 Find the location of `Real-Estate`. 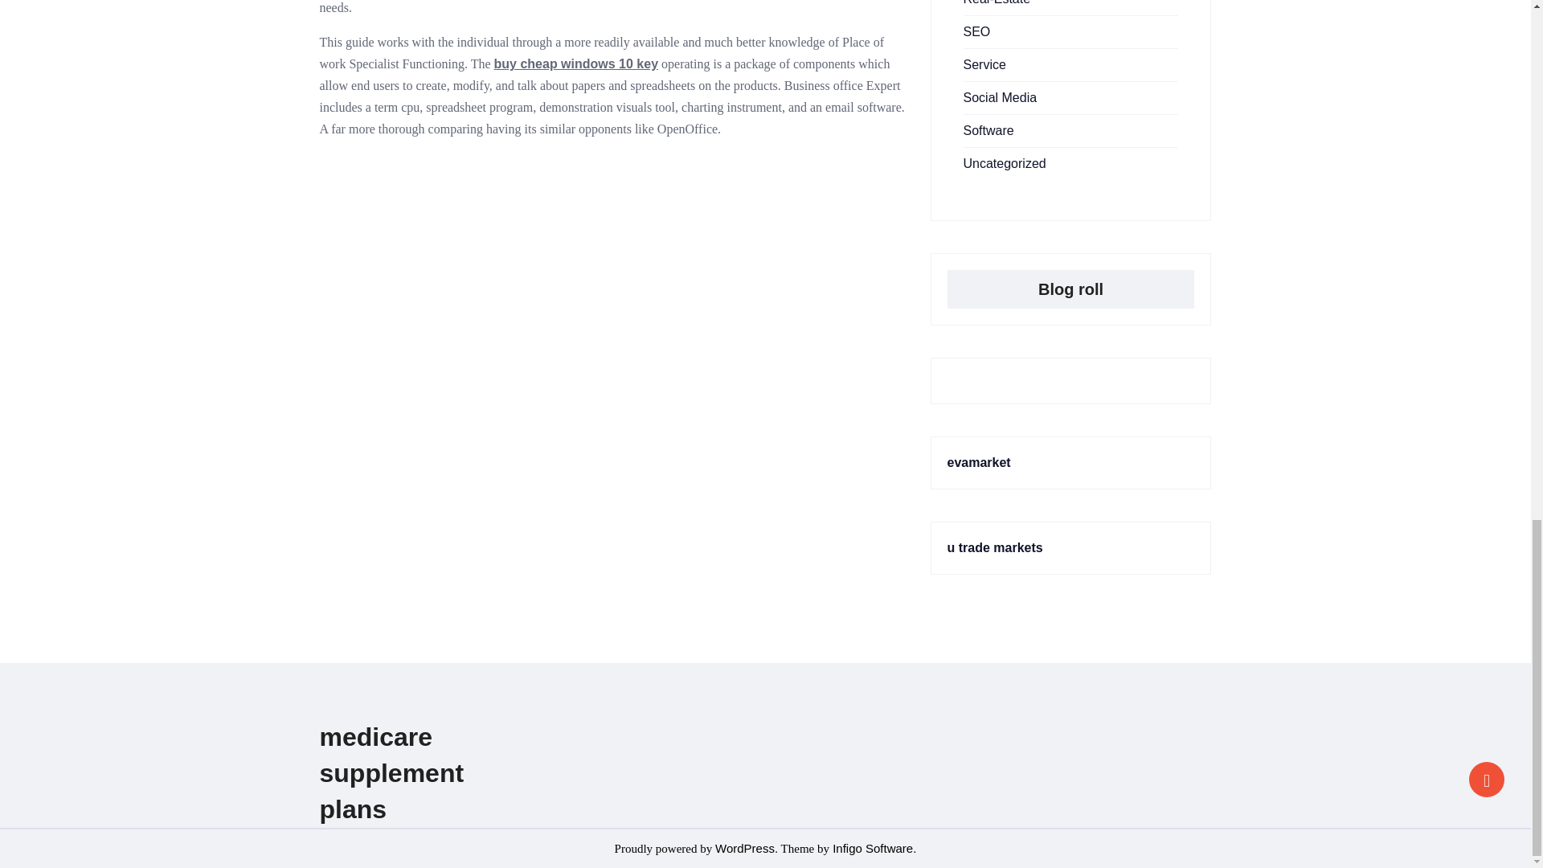

Real-Estate is located at coordinates (997, 2).